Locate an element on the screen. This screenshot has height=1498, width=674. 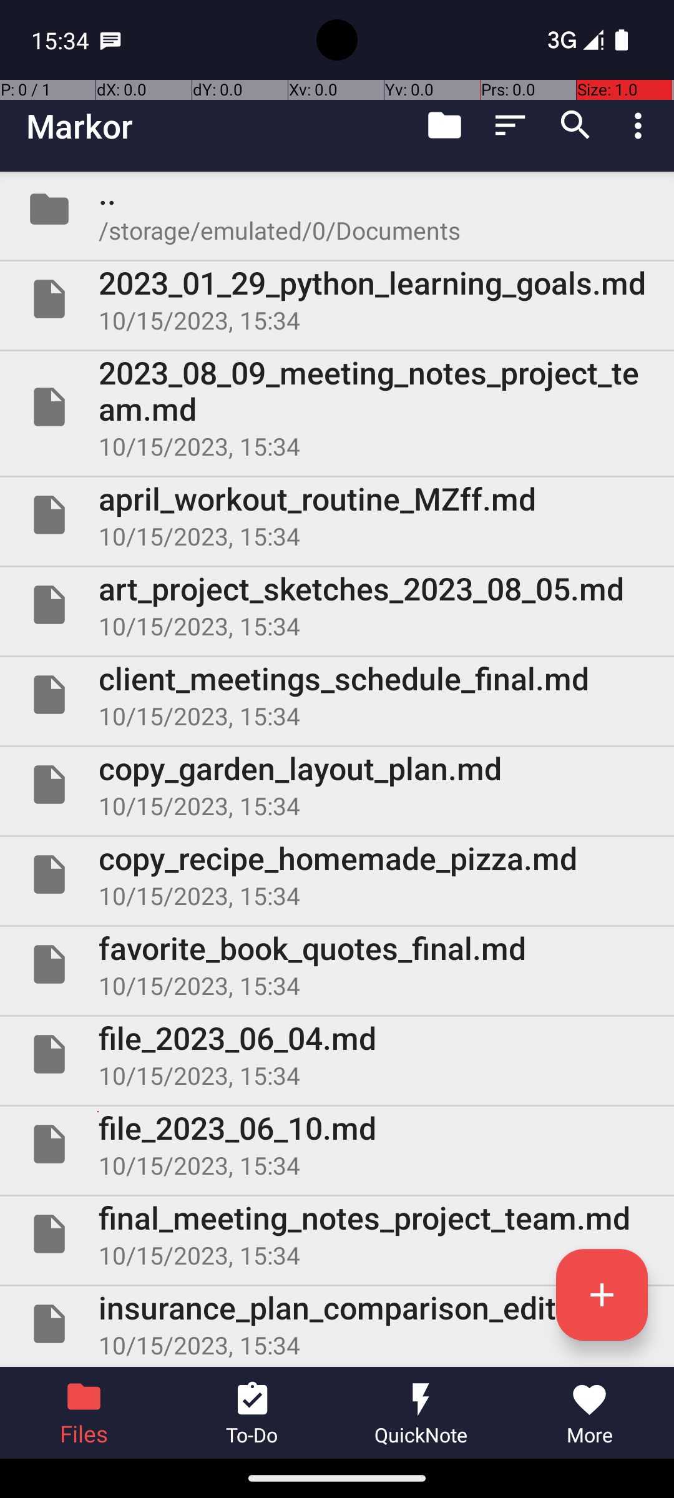
File file_2023_06_10.md  is located at coordinates (337, 1143).